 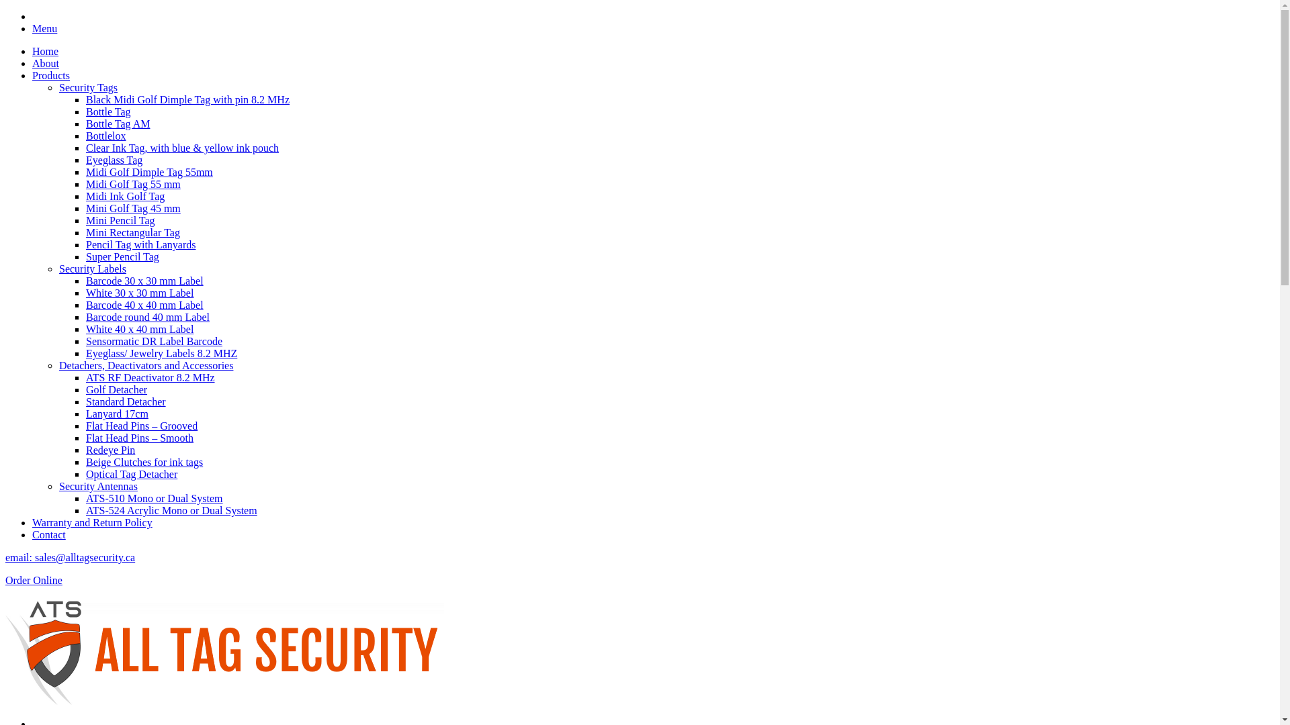 What do you see at coordinates (114, 160) in the screenshot?
I see `Eyeglass Tag` at bounding box center [114, 160].